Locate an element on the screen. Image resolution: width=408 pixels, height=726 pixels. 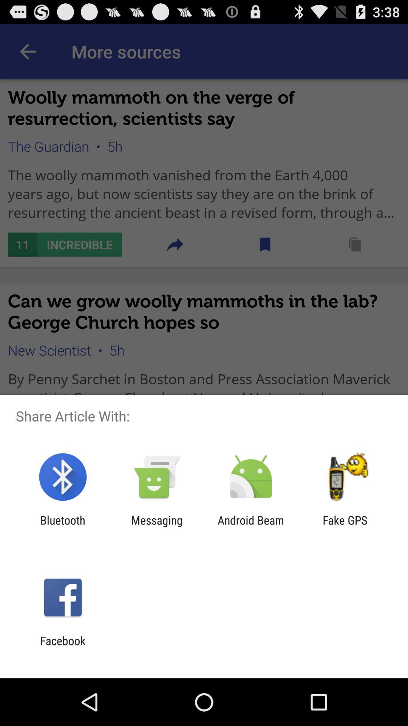
choose facebook icon is located at coordinates (63, 647).